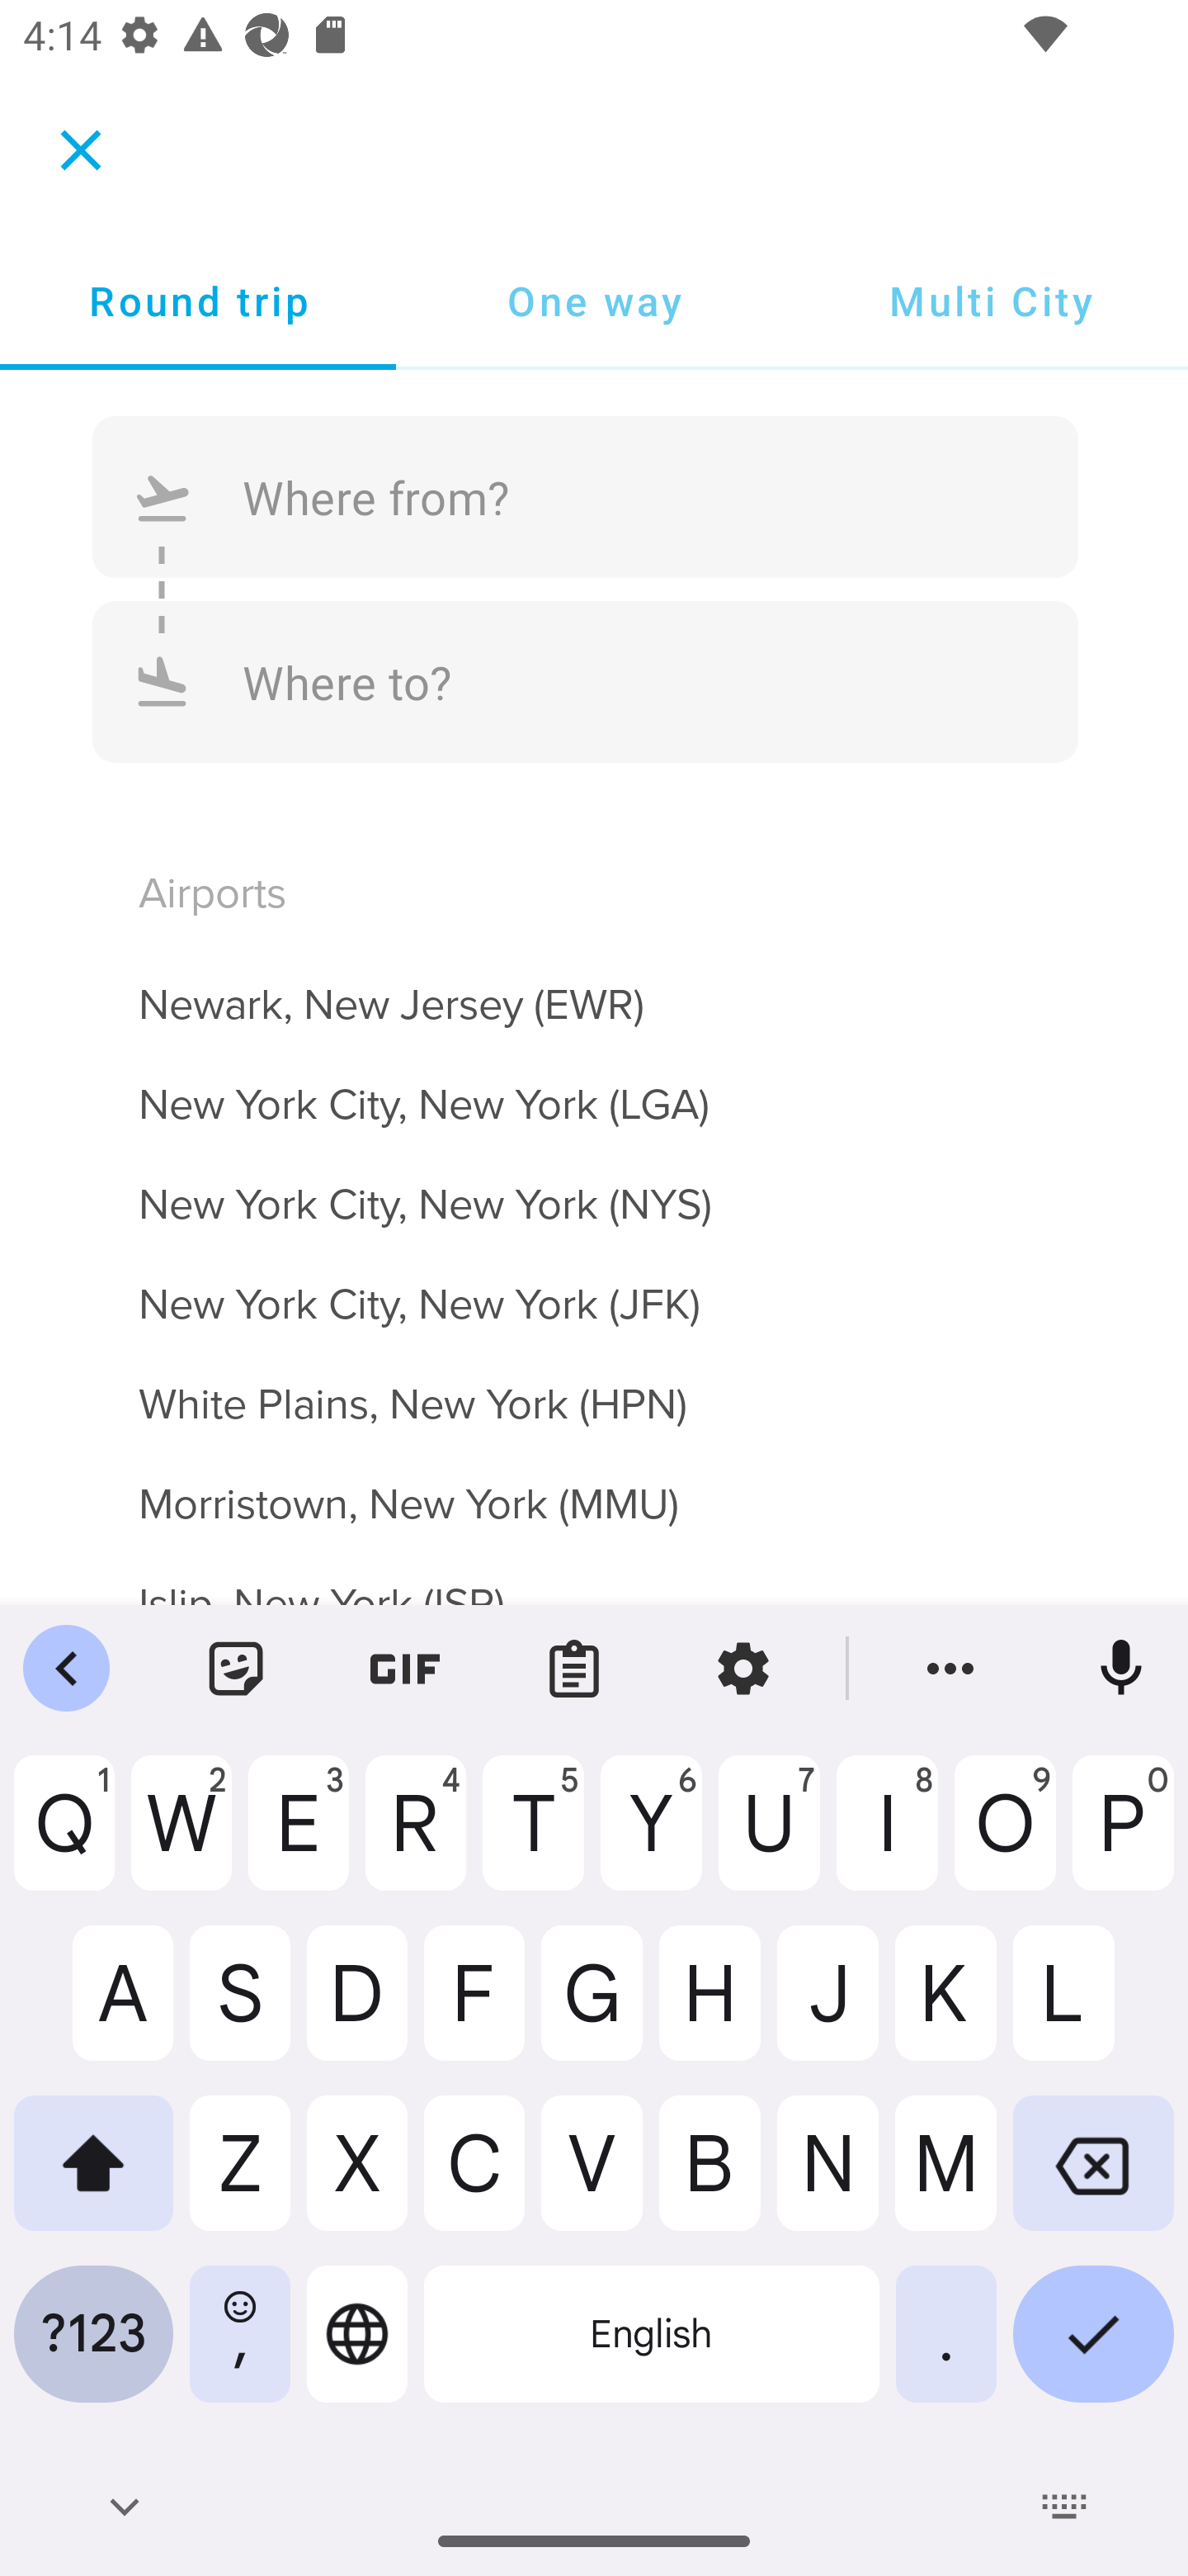  Describe the element at coordinates (990, 301) in the screenshot. I see `Multi City` at that location.